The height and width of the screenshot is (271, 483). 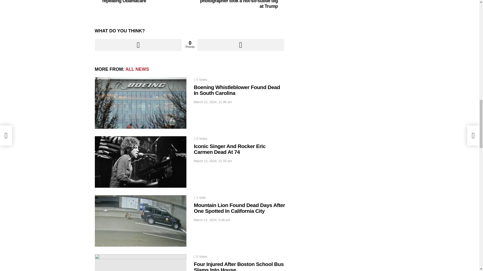 I want to click on Iconic Singer And Rocker Eric Carmen Dead At 74, so click(x=140, y=162).